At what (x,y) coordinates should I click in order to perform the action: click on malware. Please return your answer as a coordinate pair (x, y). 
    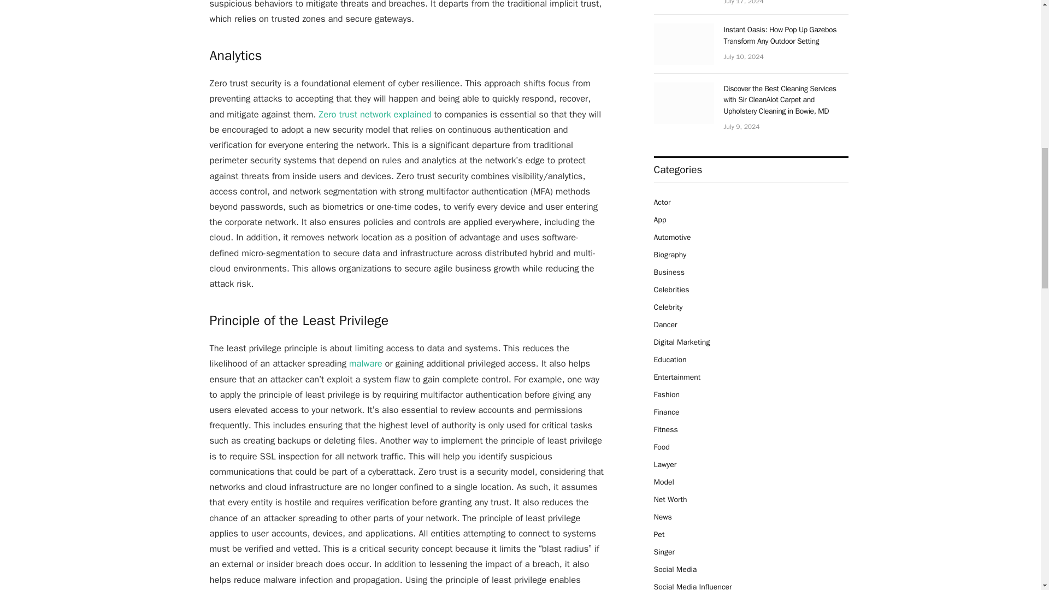
    Looking at the image, I should click on (364, 363).